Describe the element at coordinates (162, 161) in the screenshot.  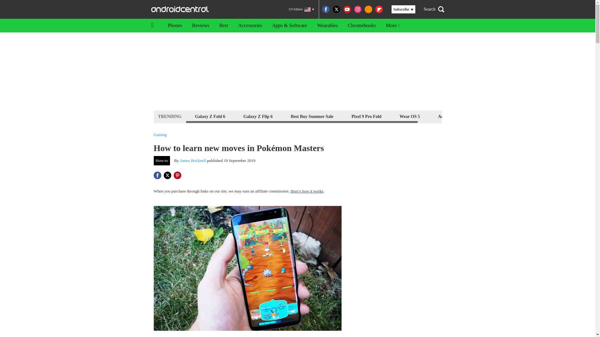
I see `How-to` at that location.